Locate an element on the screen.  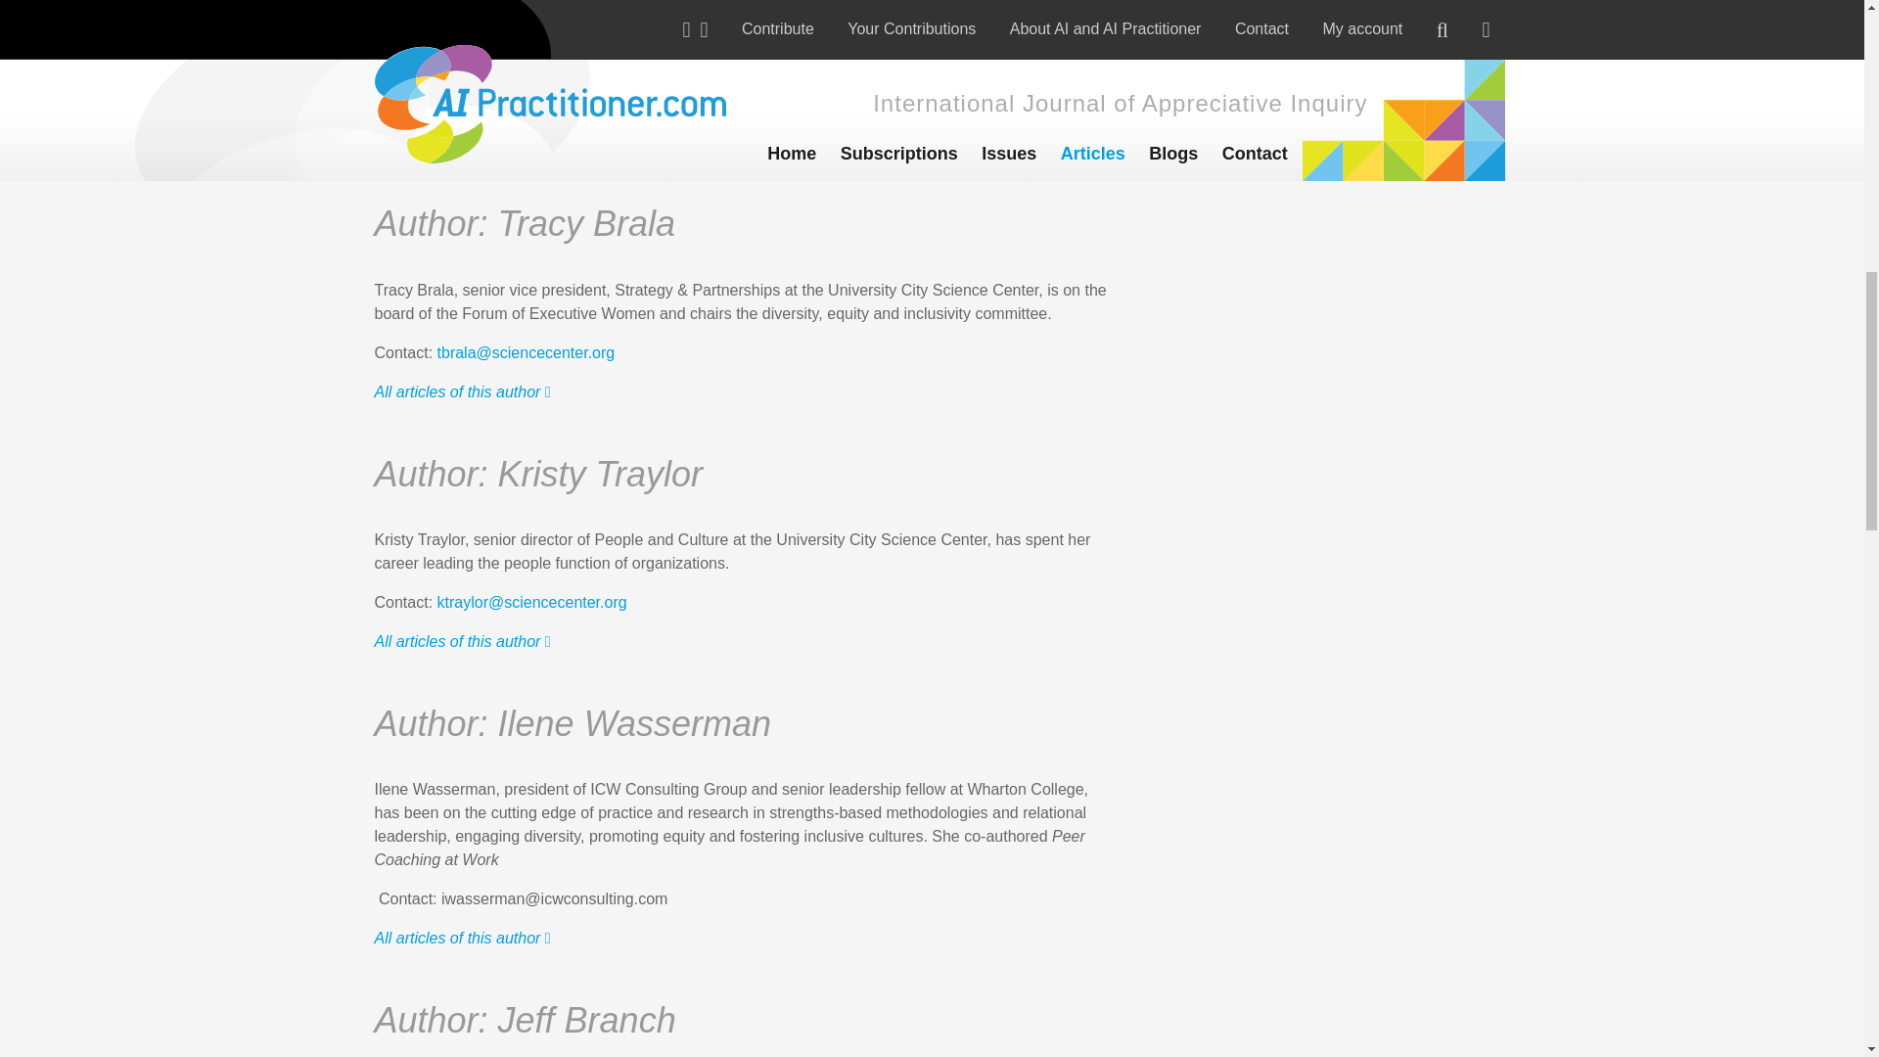
Tracy Brala is located at coordinates (1283, 272).